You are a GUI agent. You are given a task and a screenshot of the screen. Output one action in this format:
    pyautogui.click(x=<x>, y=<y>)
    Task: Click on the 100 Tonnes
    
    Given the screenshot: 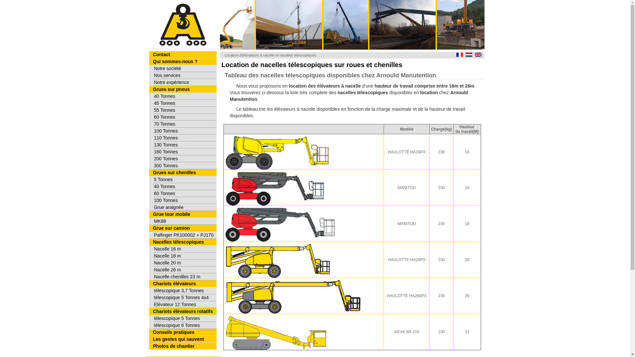 What is the action you would take?
    pyautogui.click(x=185, y=131)
    